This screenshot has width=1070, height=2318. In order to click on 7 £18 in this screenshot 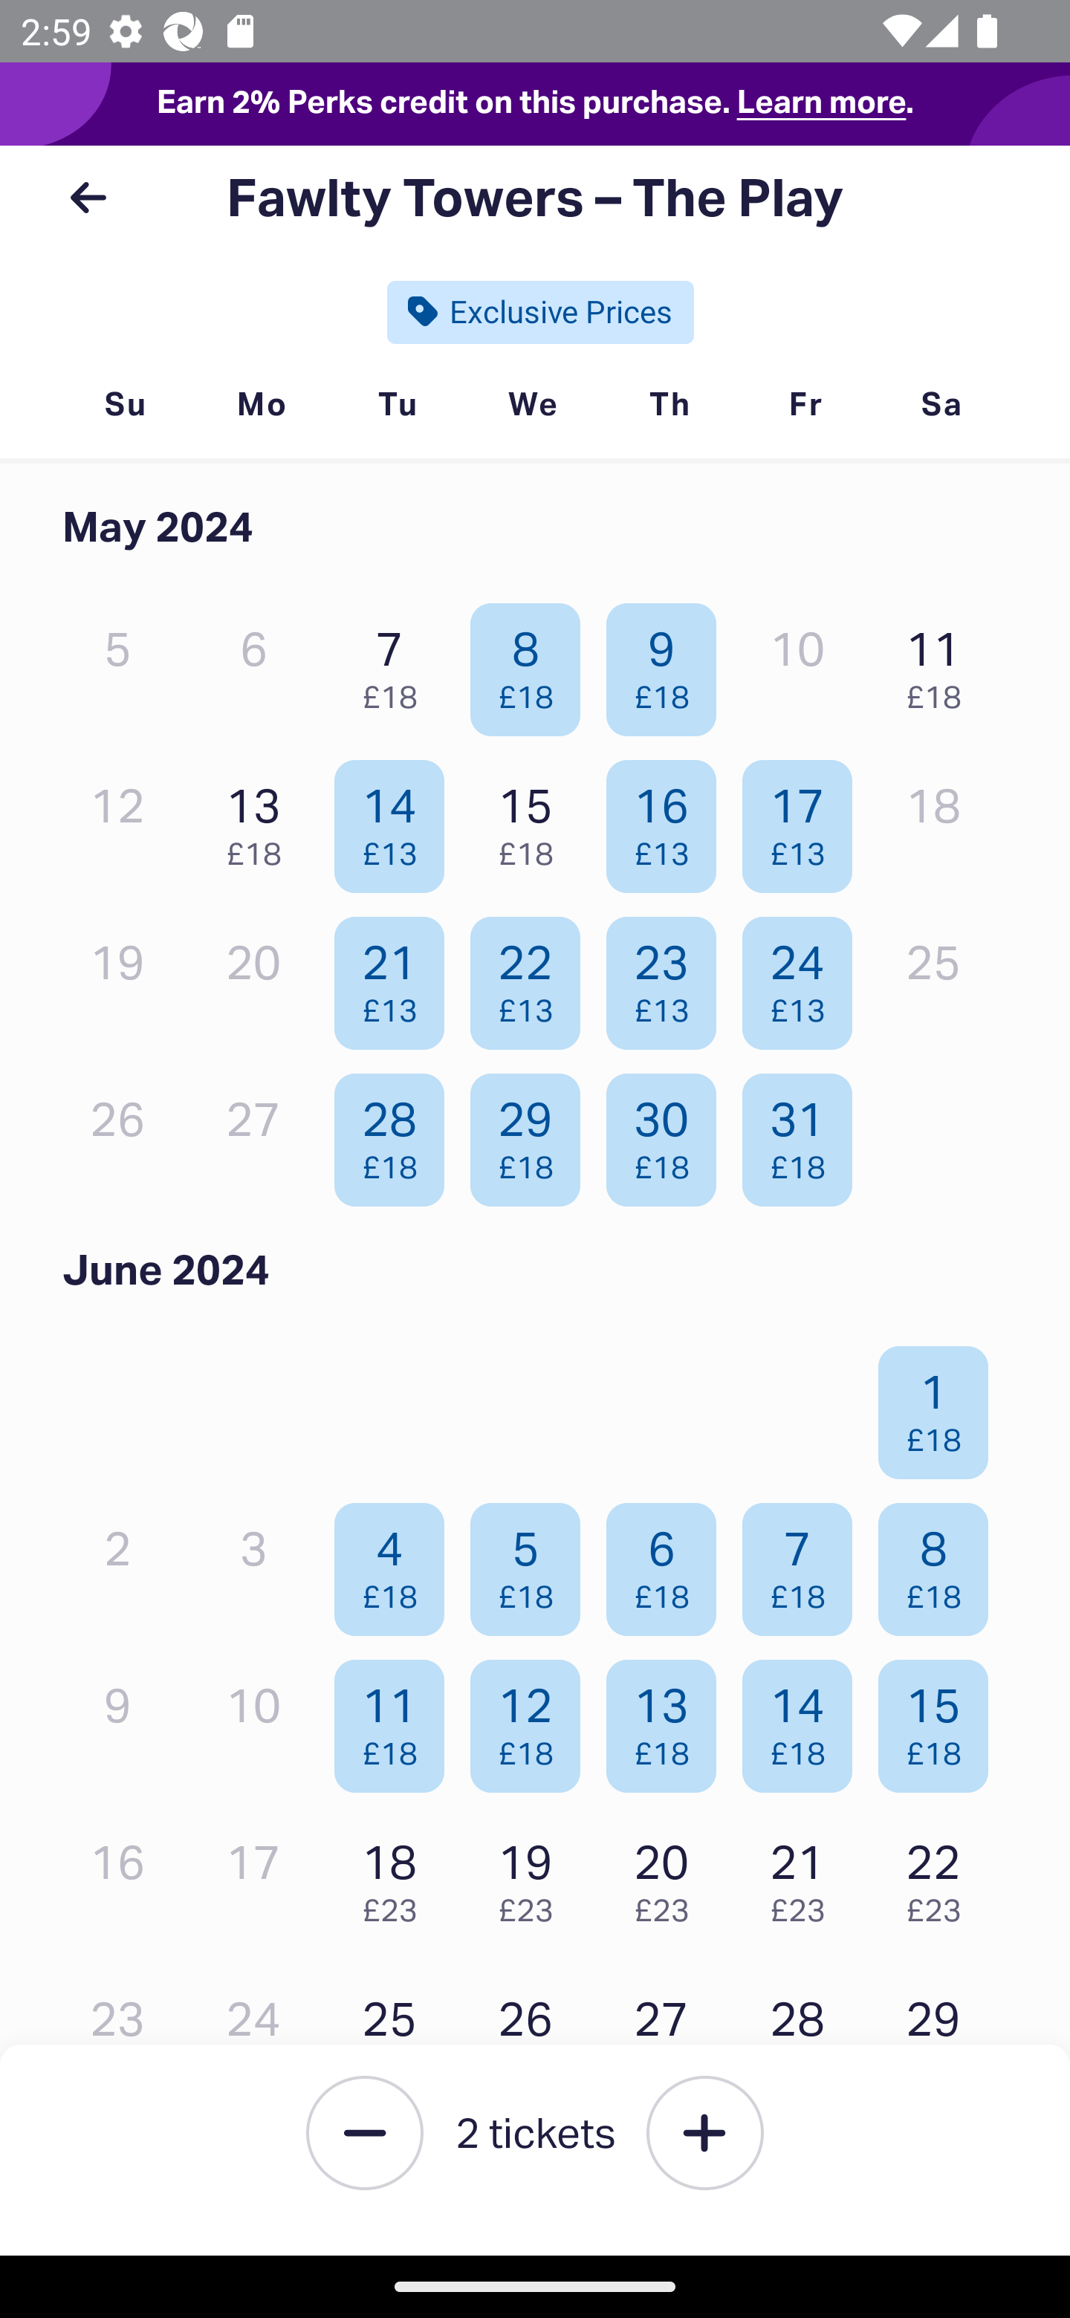, I will do `click(805, 1563)`.